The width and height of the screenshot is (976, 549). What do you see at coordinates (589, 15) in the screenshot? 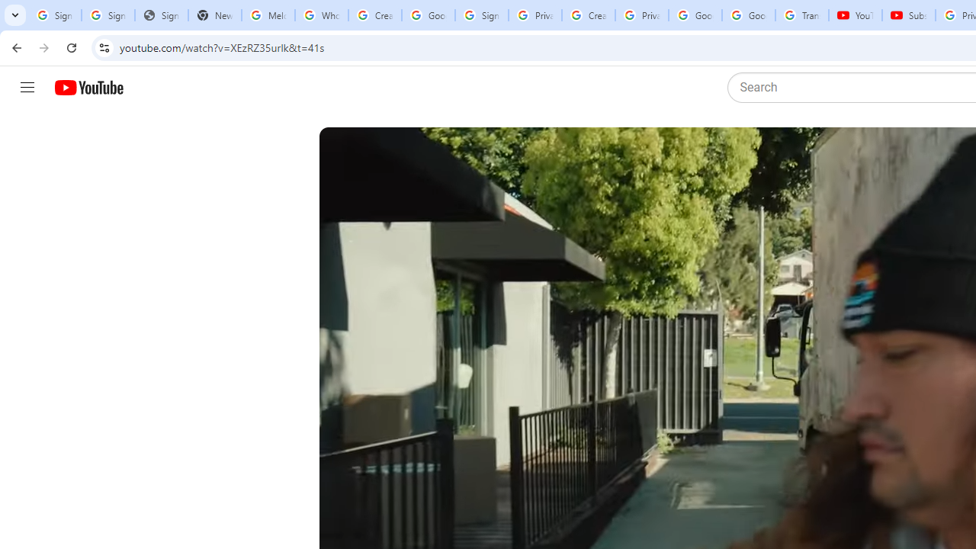
I see `Create your Google Account` at bounding box center [589, 15].